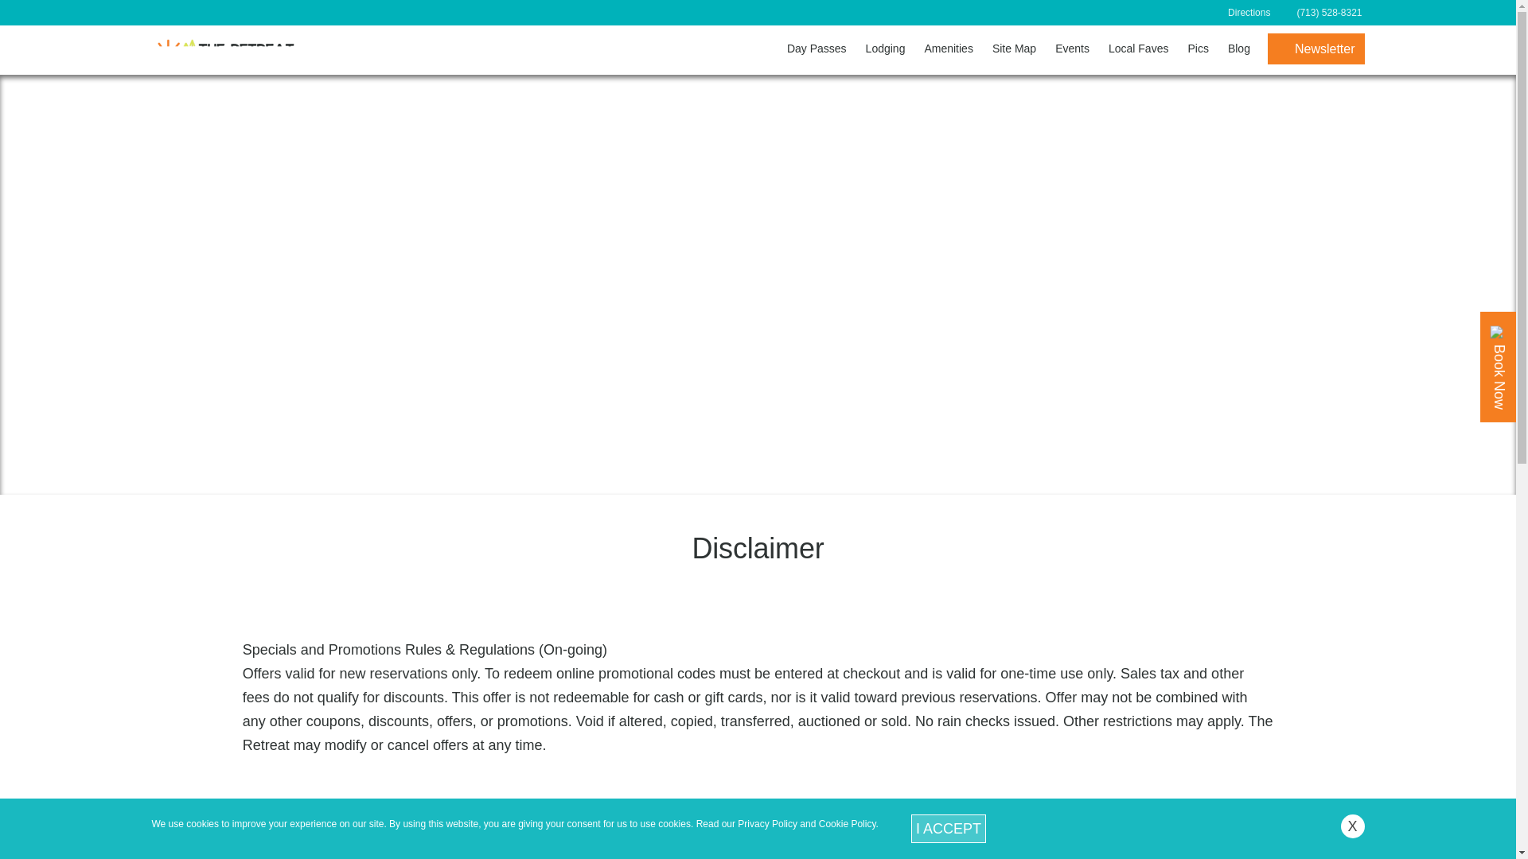 Image resolution: width=1528 pixels, height=859 pixels. Describe the element at coordinates (1198, 49) in the screenshot. I see `Pics` at that location.